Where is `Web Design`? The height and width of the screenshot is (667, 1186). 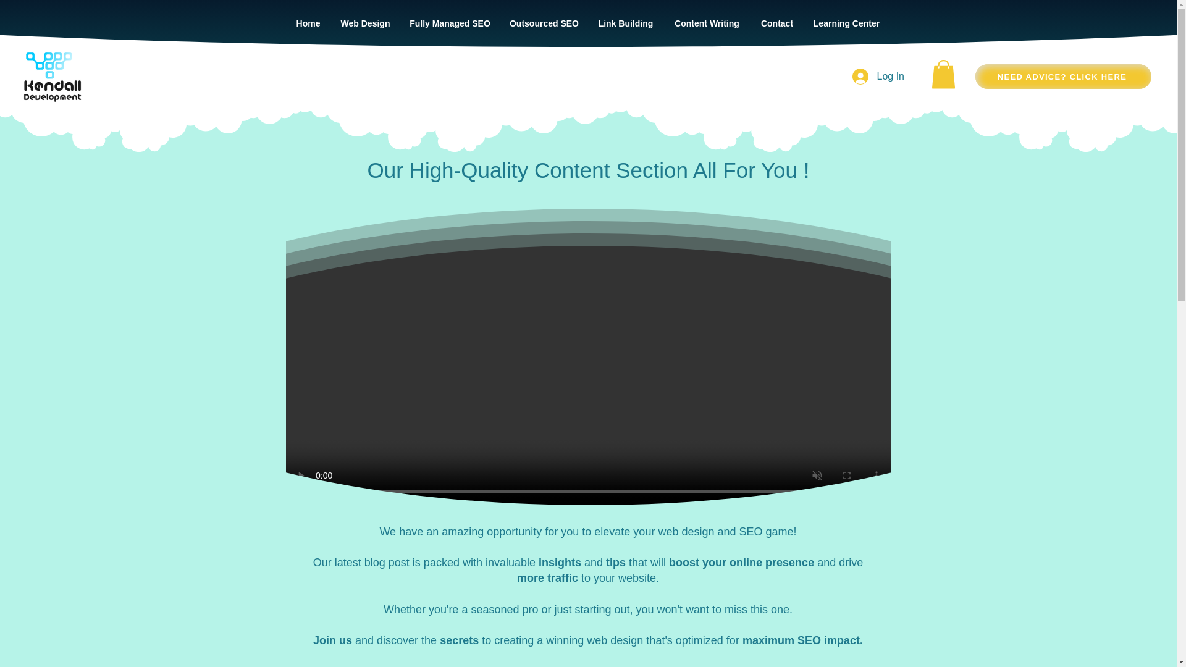 Web Design is located at coordinates (366, 23).